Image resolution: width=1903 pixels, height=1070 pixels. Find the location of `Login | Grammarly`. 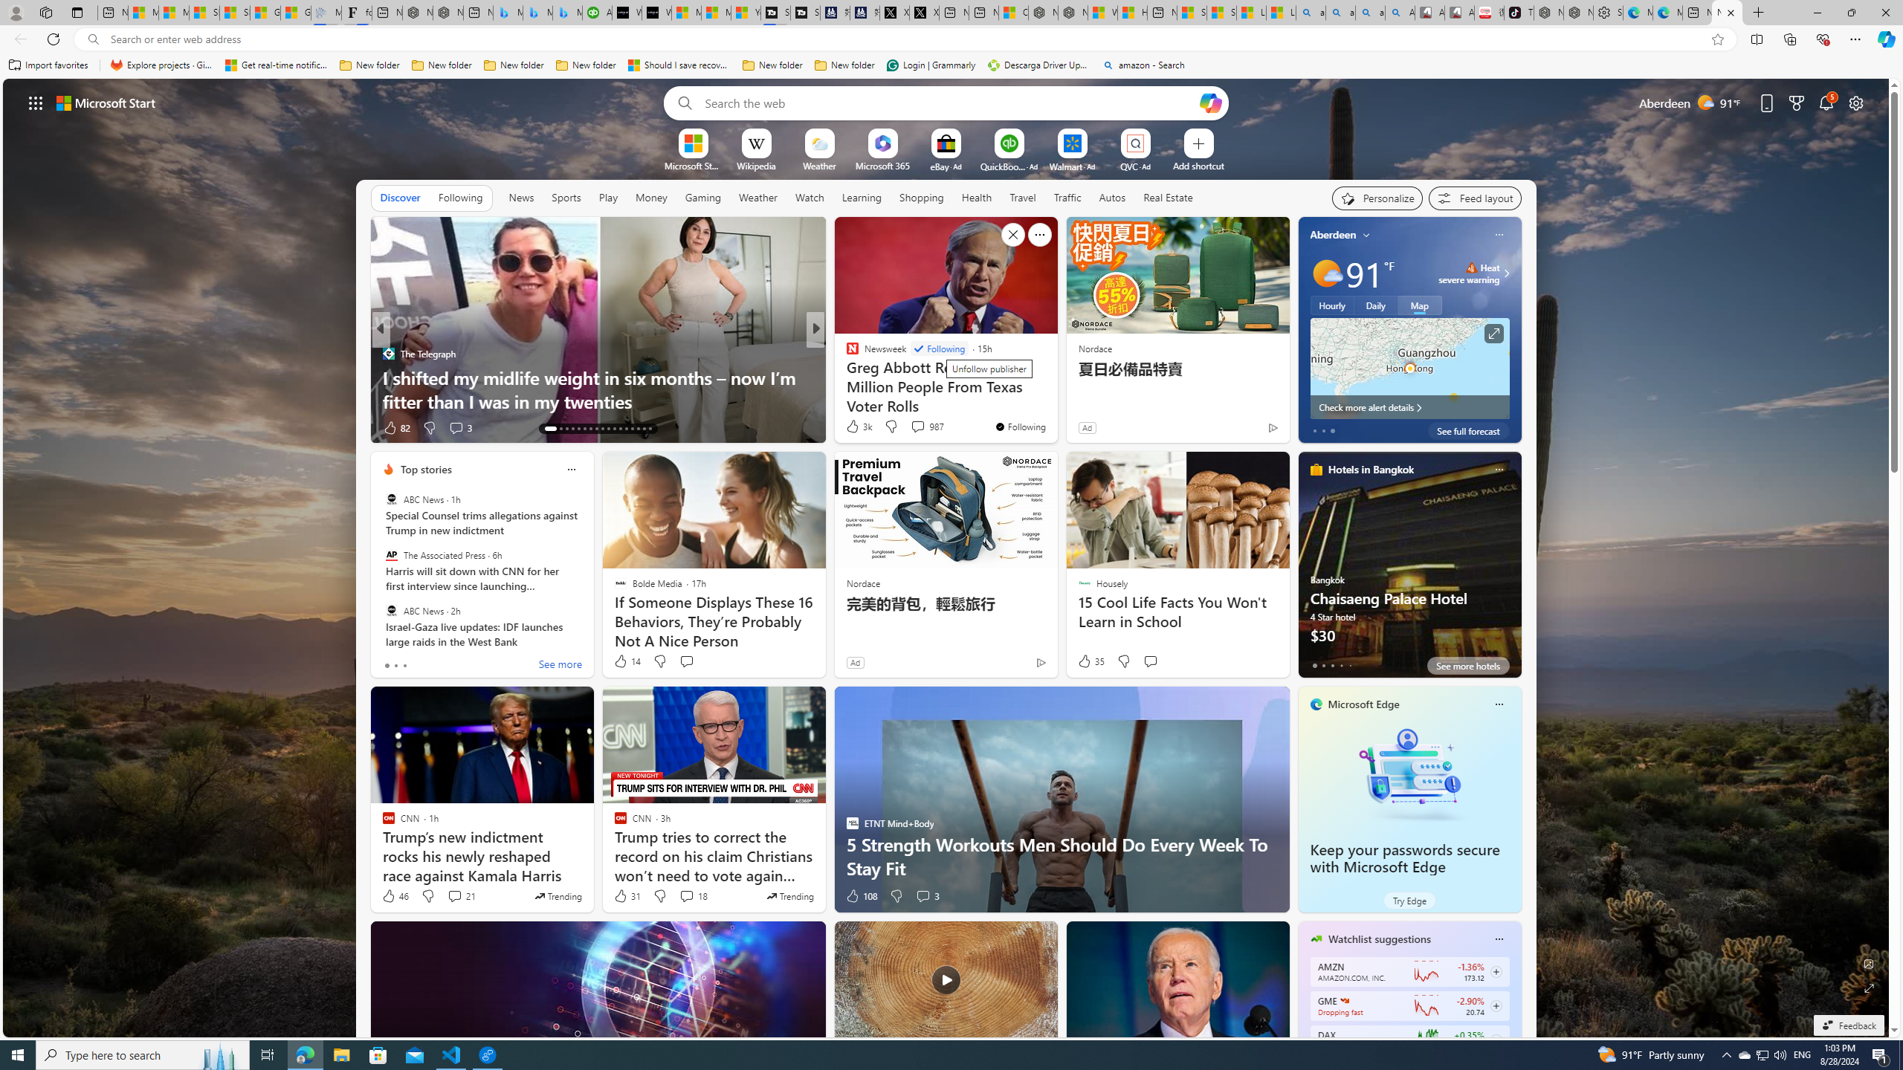

Login | Grammarly is located at coordinates (931, 65).